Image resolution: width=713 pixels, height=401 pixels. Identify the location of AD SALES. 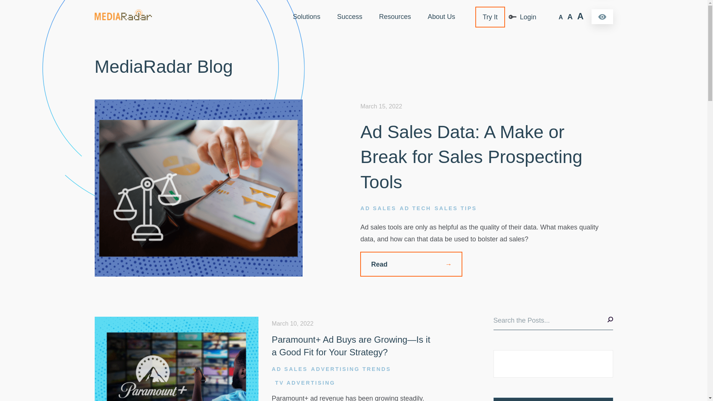
(378, 208).